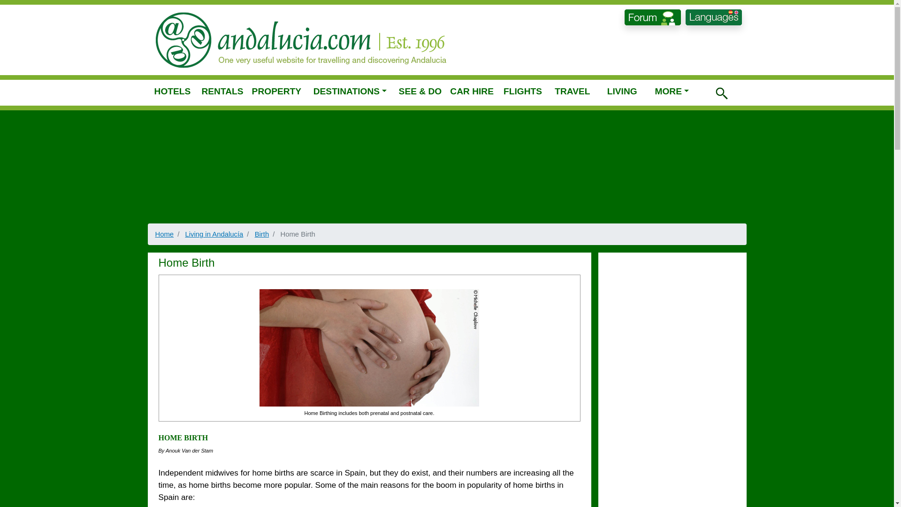 This screenshot has height=507, width=901. I want to click on Skip to main content, so click(447, 5).